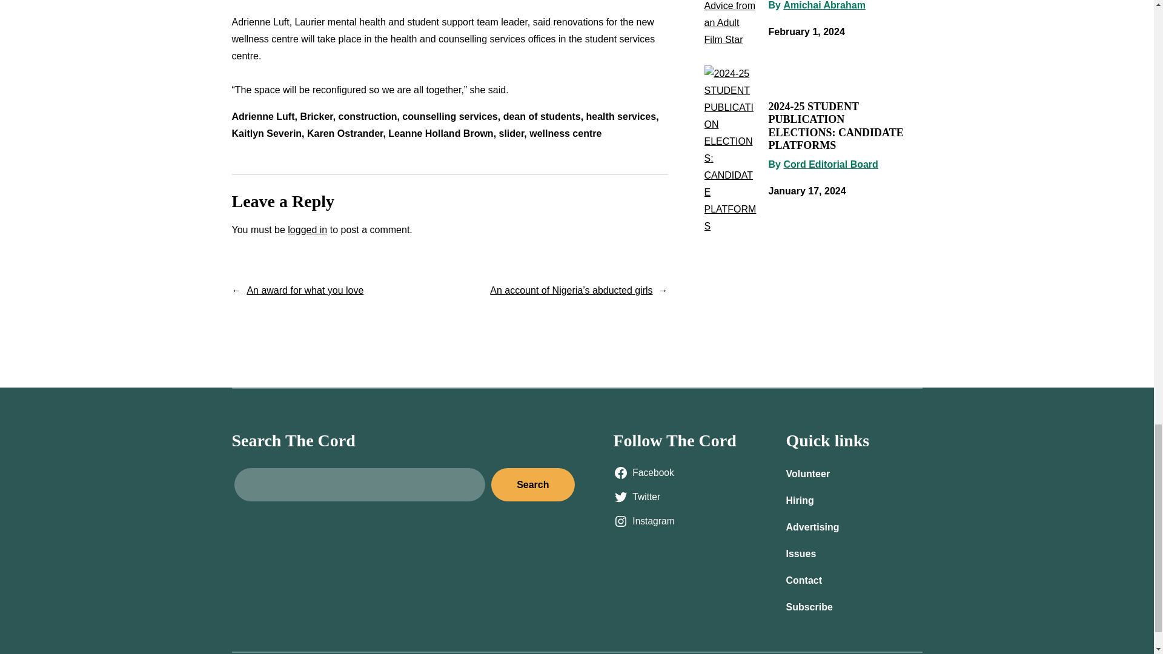 This screenshot has height=654, width=1163. Describe the element at coordinates (542, 116) in the screenshot. I see `dean of students` at that location.